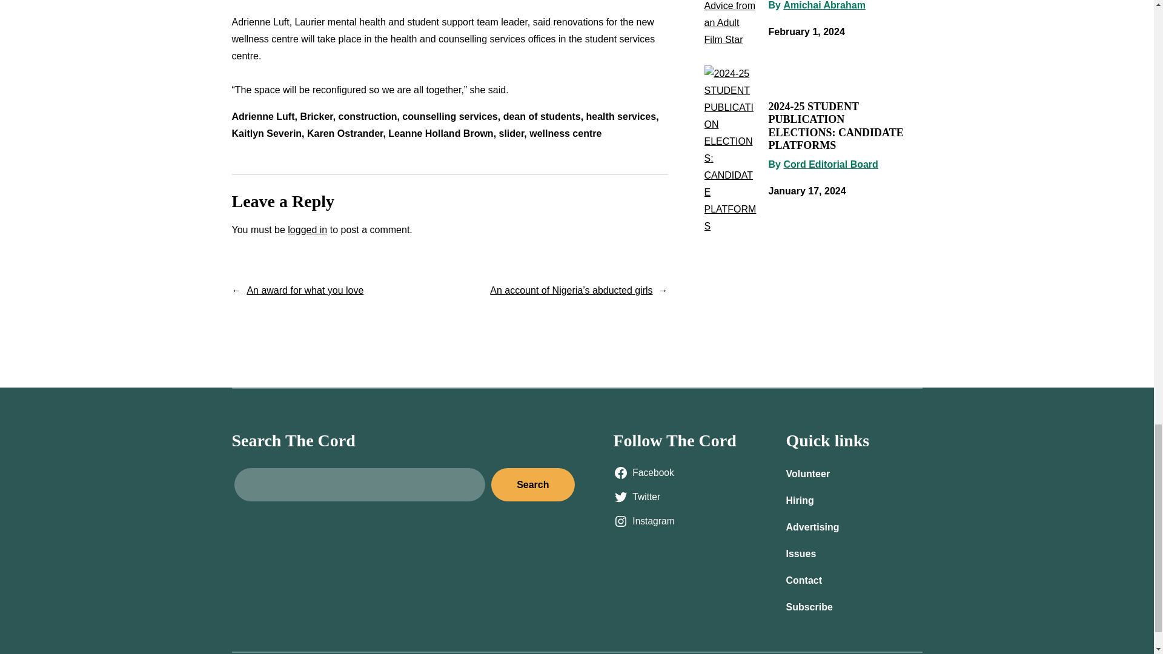 This screenshot has height=654, width=1163. Describe the element at coordinates (542, 116) in the screenshot. I see `dean of students` at that location.